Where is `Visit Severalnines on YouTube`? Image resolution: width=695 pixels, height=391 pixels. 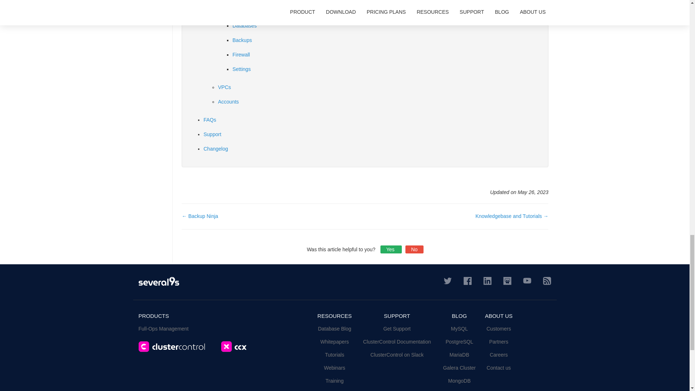 Visit Severalnines on YouTube is located at coordinates (526, 280).